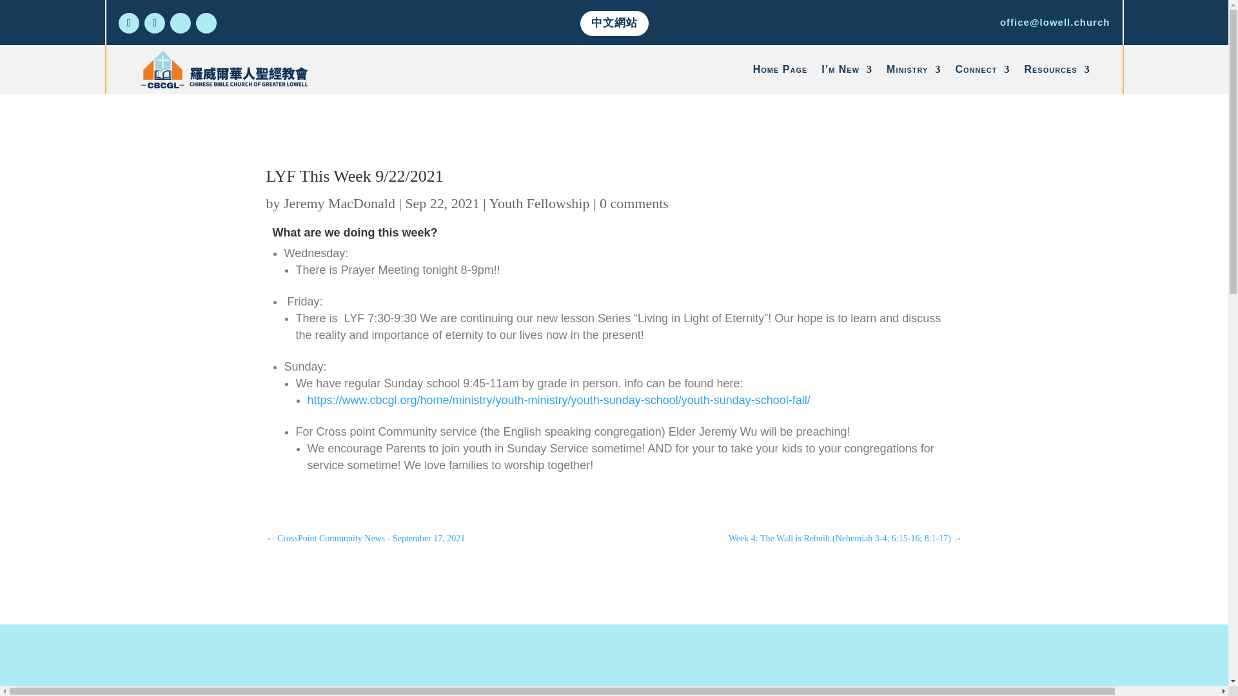  Describe the element at coordinates (206, 23) in the screenshot. I see `Follow on dbdb-microsoft` at that location.